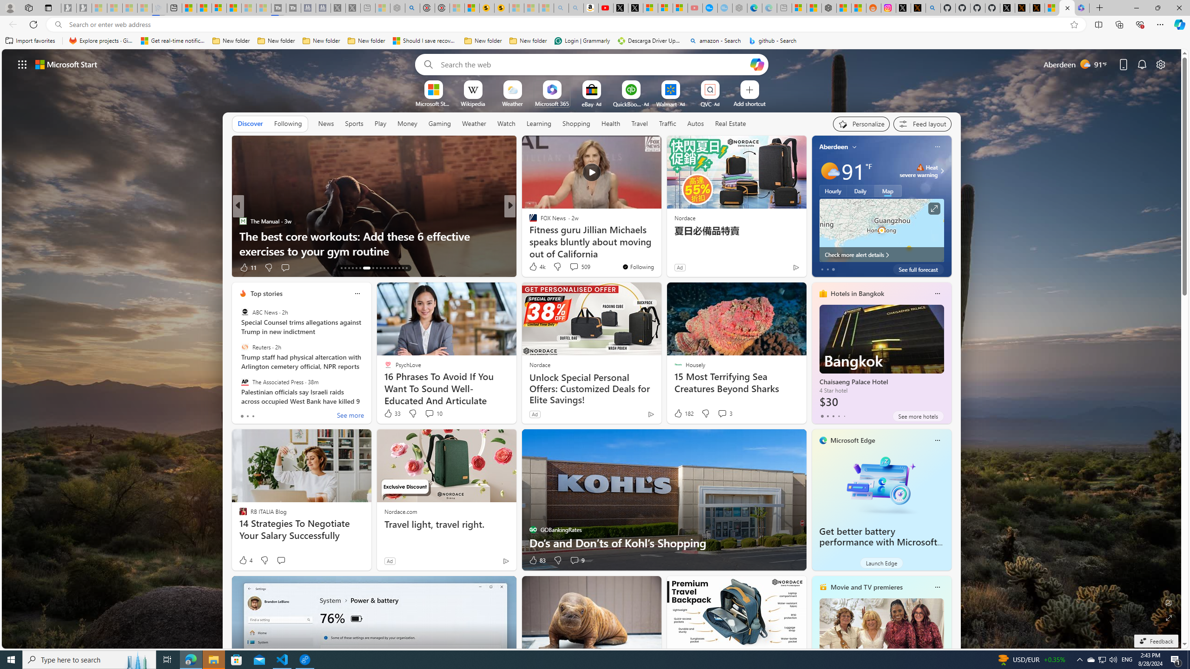 This screenshot has width=1190, height=669. What do you see at coordinates (576, 123) in the screenshot?
I see `Shopping` at bounding box center [576, 123].